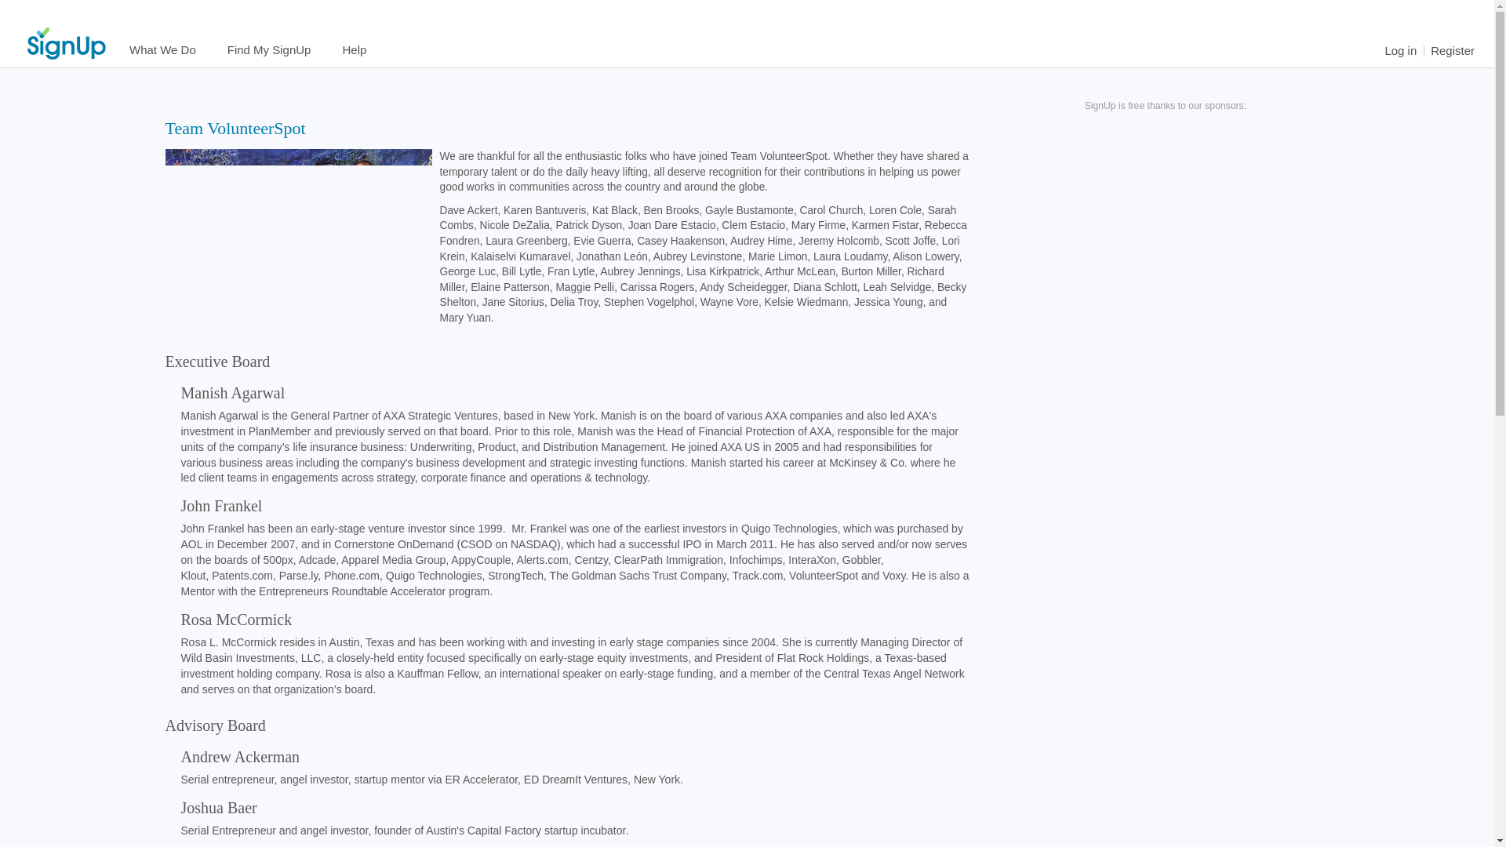 The width and height of the screenshot is (1506, 847). Describe the element at coordinates (269, 50) in the screenshot. I see `Find My SignUp` at that location.